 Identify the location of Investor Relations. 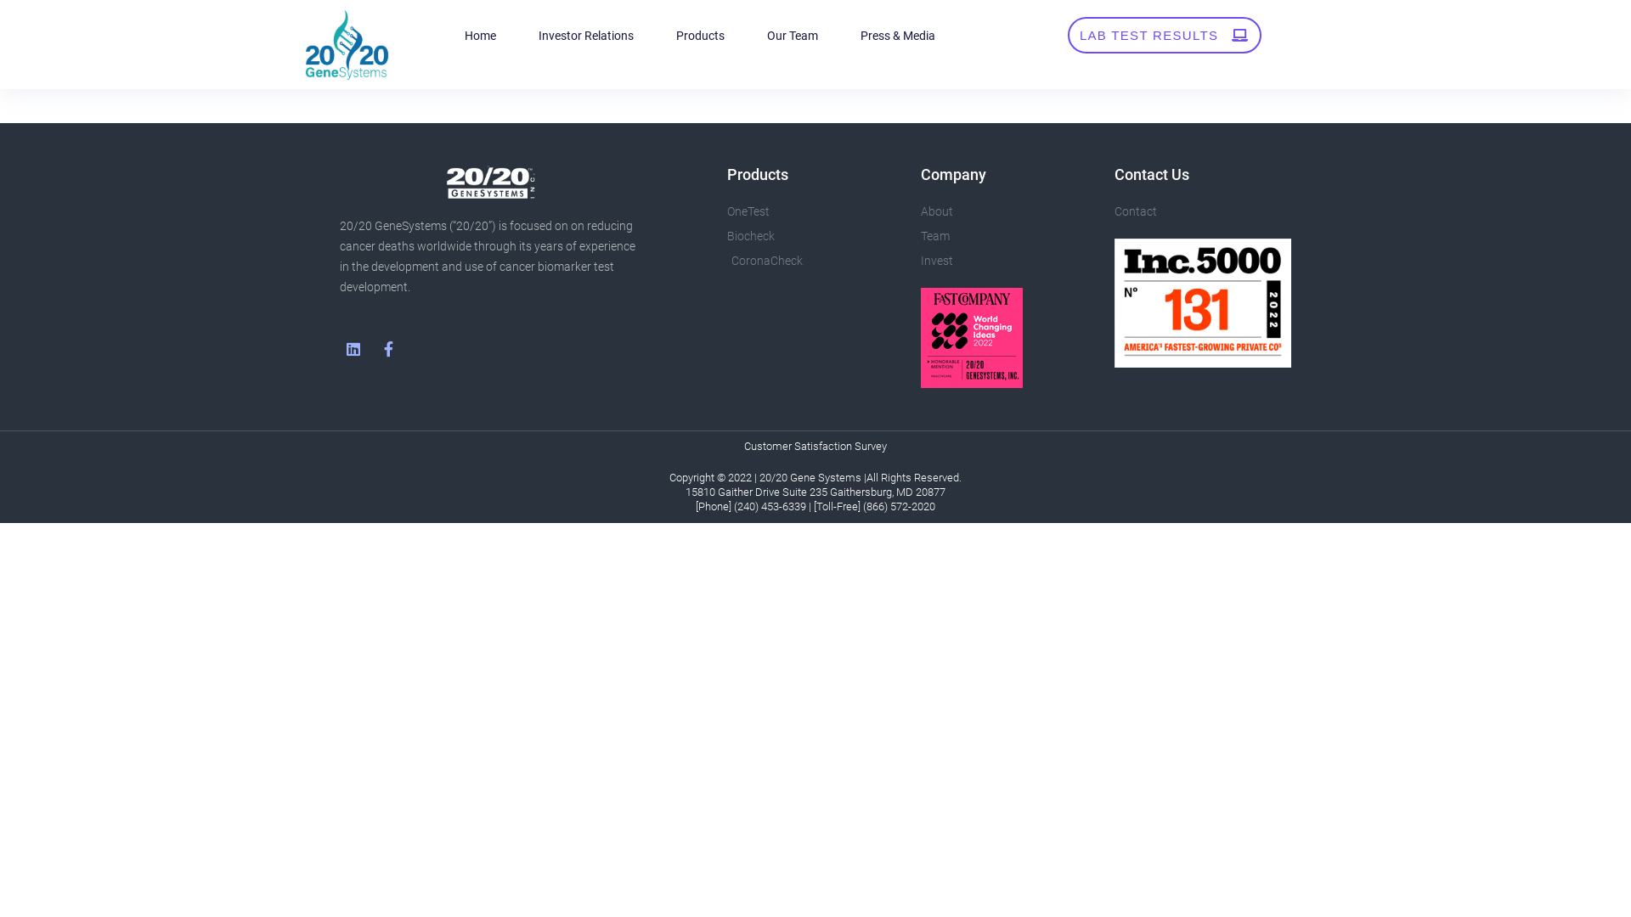
(586, 36).